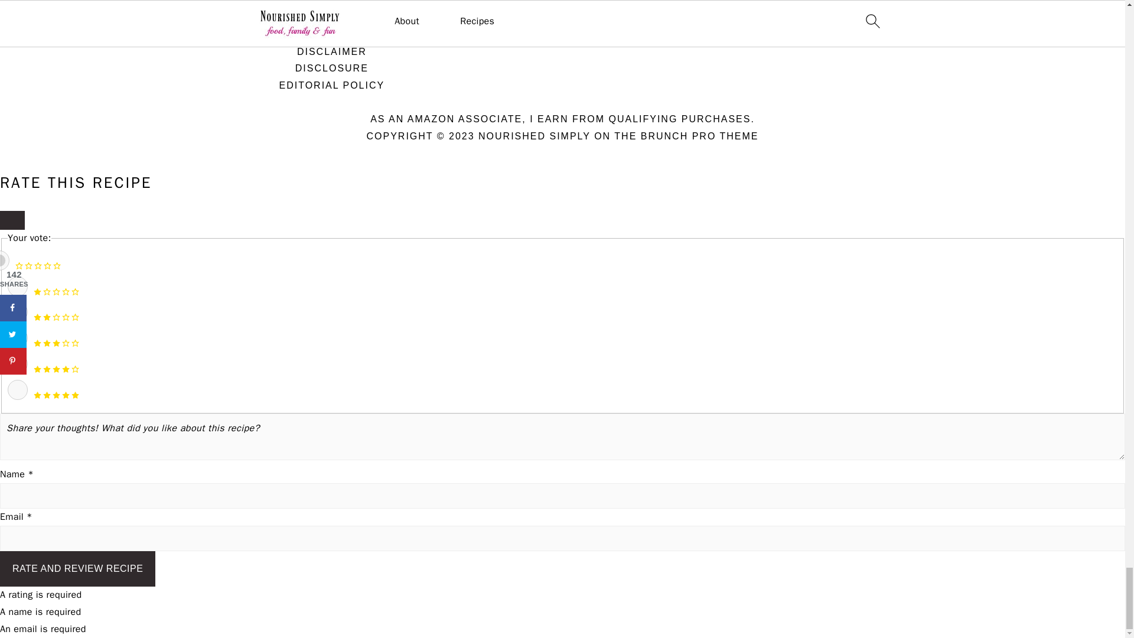  Describe the element at coordinates (18, 312) in the screenshot. I see `2` at that location.